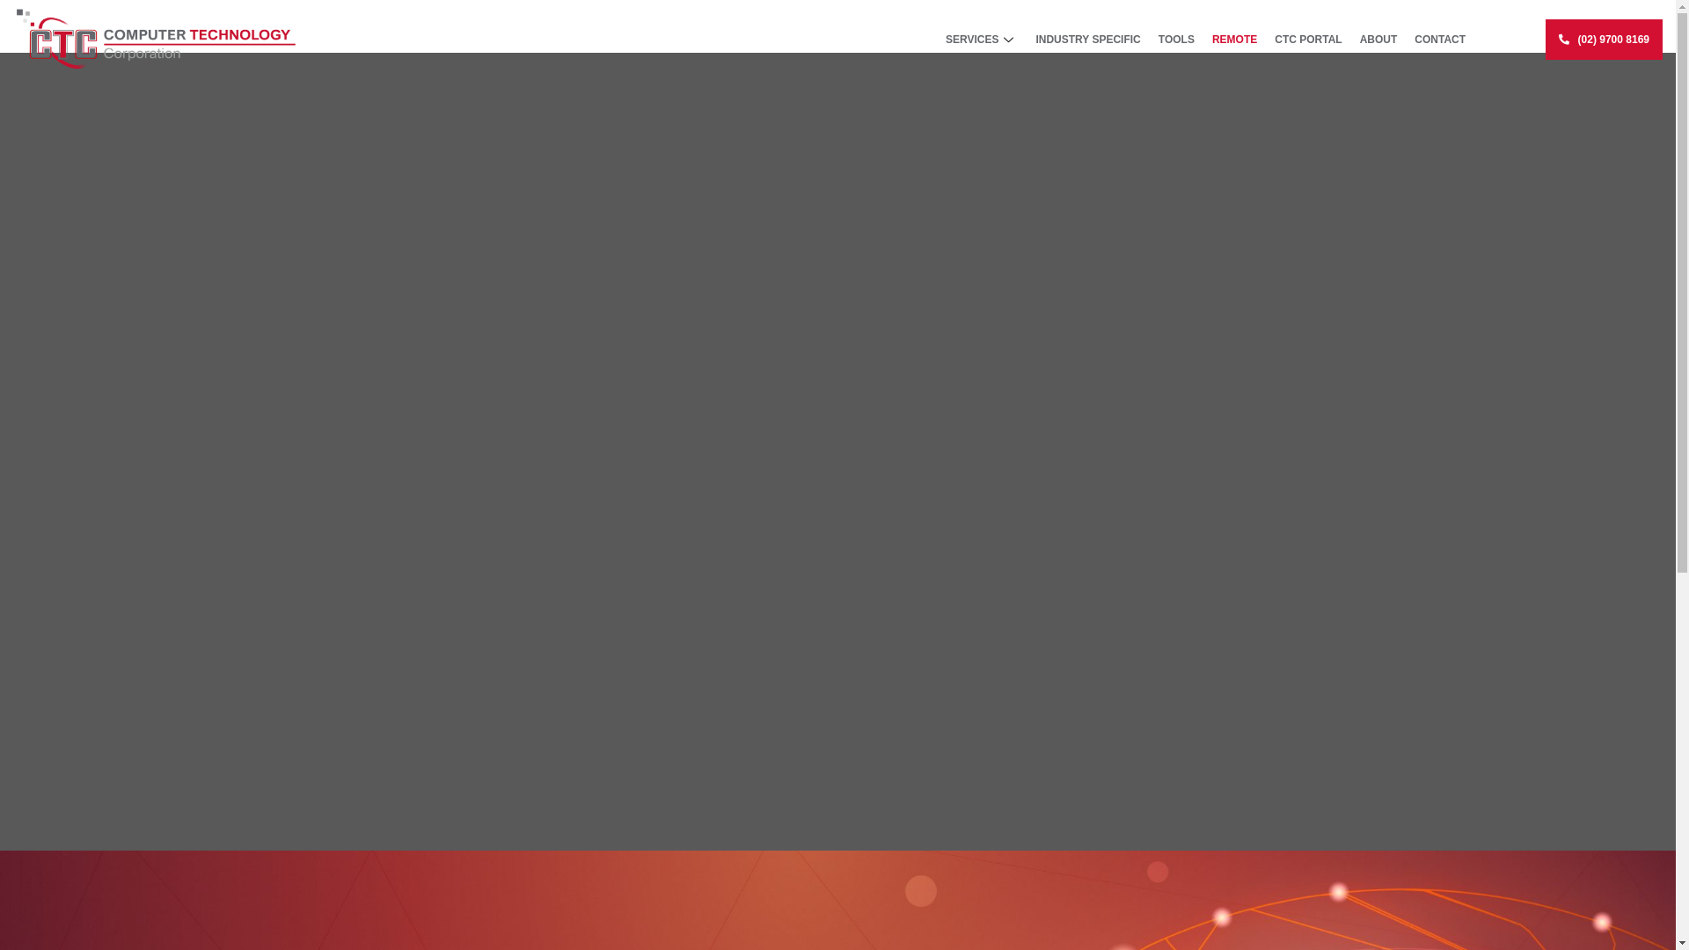  What do you see at coordinates (1440, 40) in the screenshot?
I see `CONTACT` at bounding box center [1440, 40].